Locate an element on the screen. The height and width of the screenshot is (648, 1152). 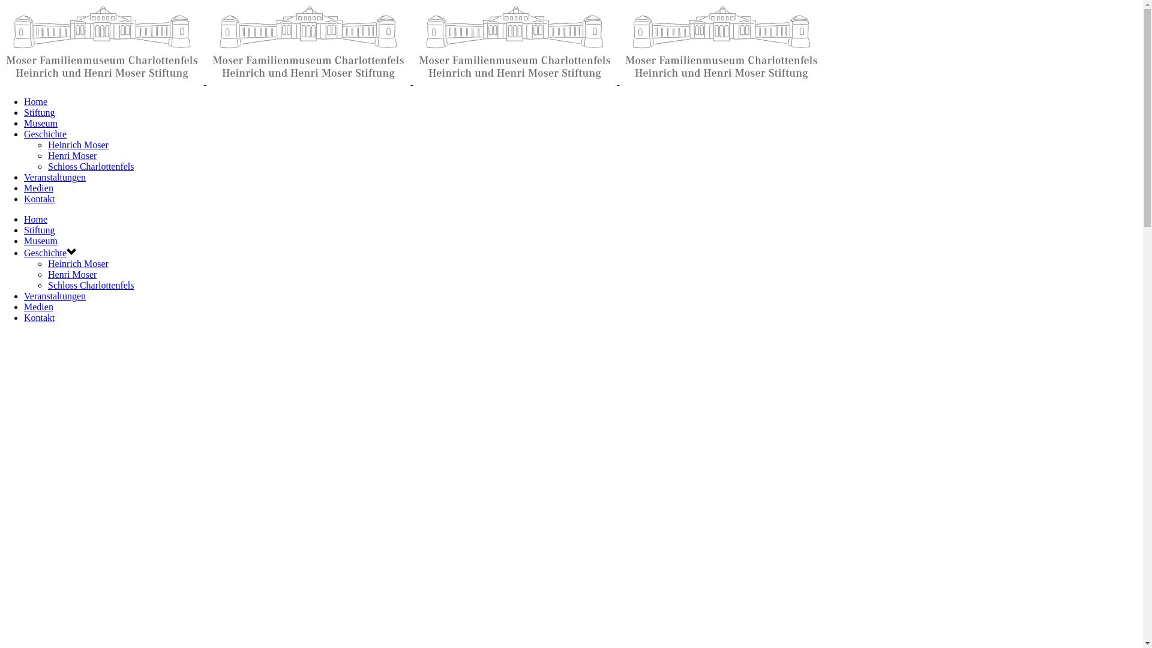
Veranstaltungen is located at coordinates (55, 178).